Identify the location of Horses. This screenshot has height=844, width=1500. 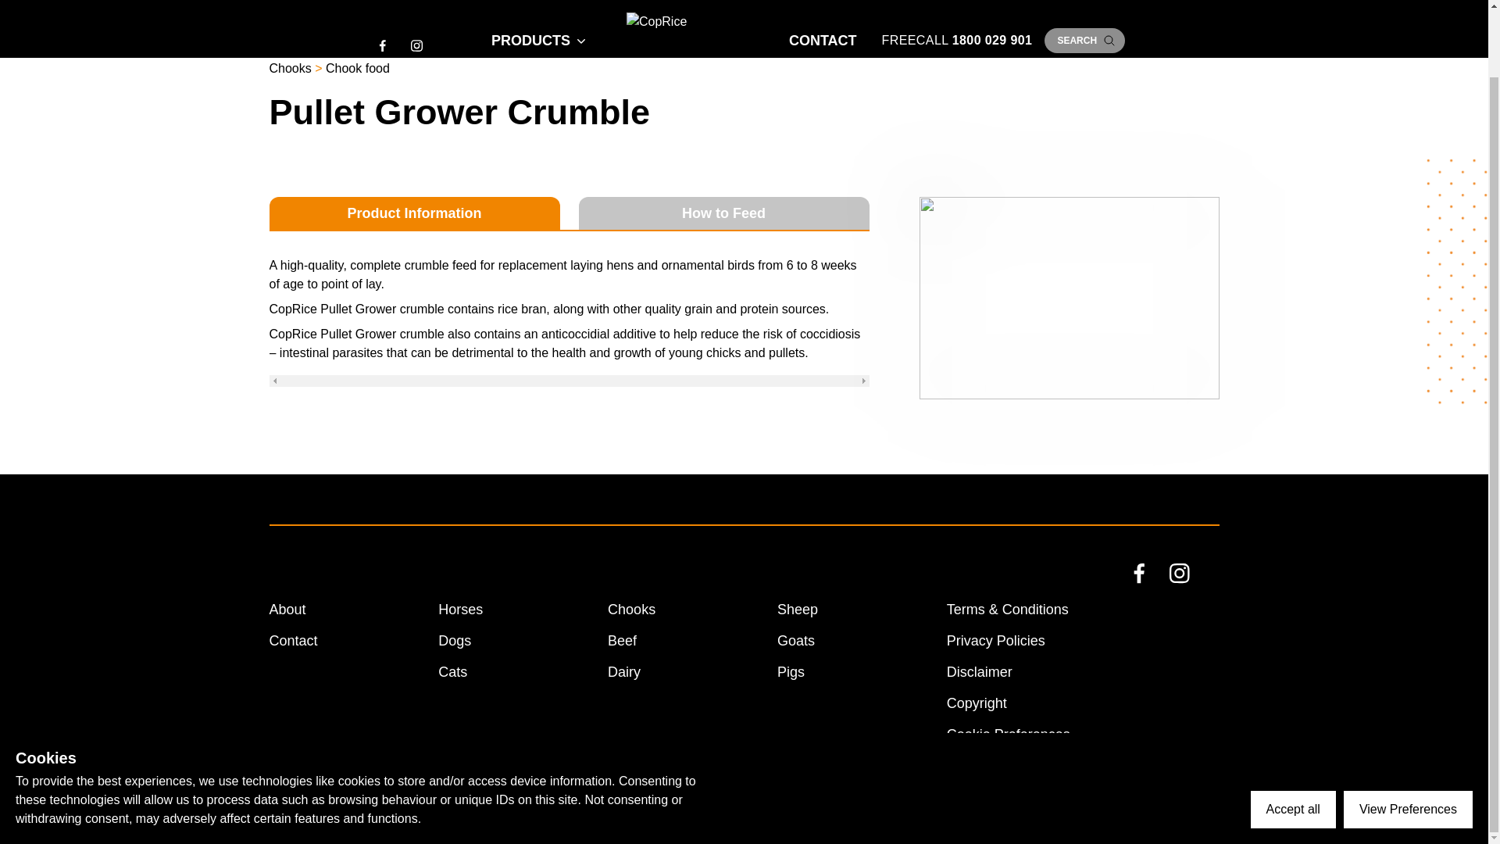
(460, 610).